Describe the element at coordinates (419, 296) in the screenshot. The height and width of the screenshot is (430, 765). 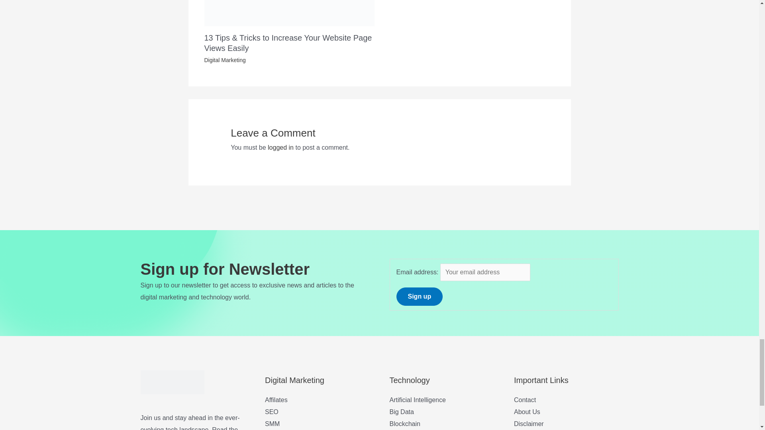
I see `Sign up` at that location.